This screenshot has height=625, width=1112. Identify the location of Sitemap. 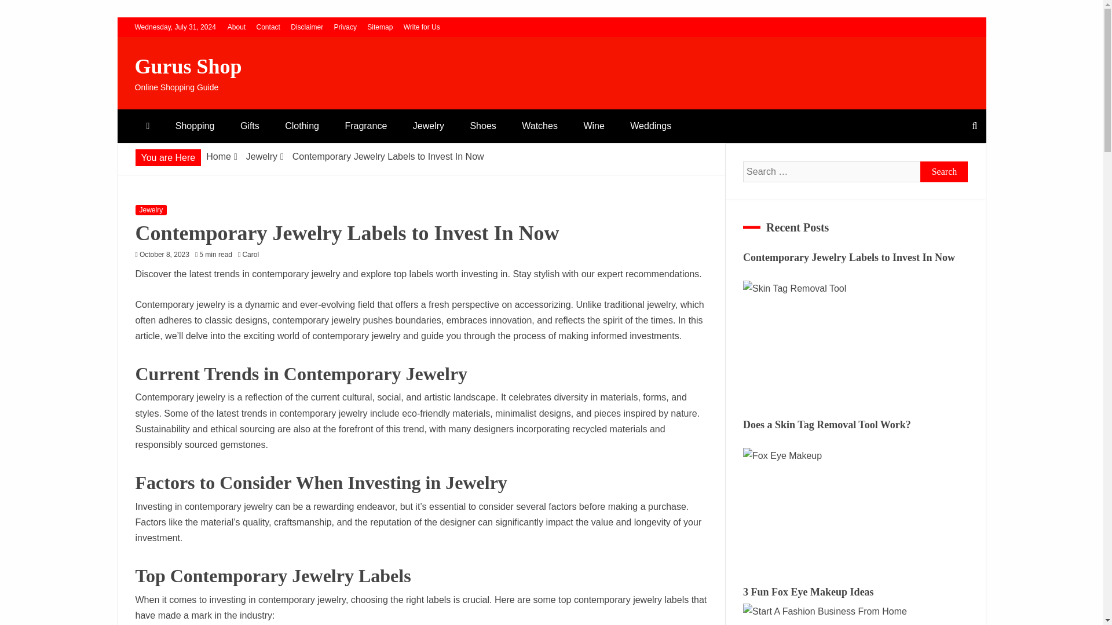
(379, 27).